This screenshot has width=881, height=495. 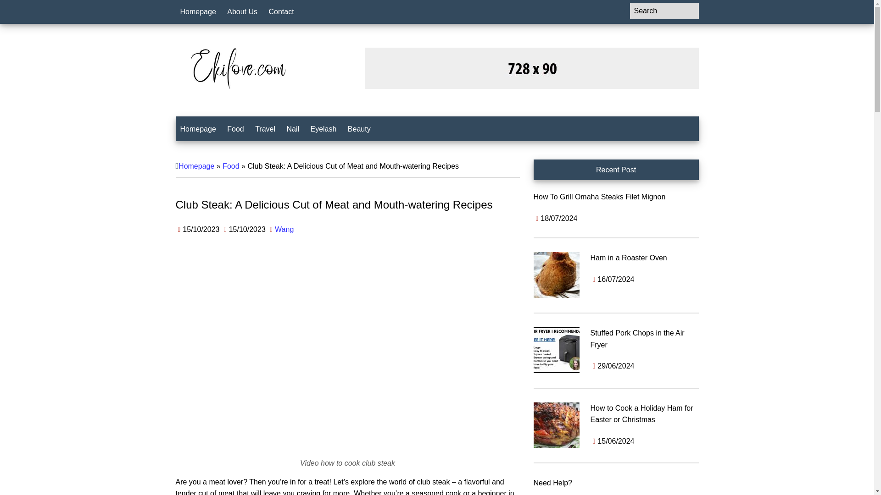 What do you see at coordinates (284, 229) in the screenshot?
I see `Wang` at bounding box center [284, 229].